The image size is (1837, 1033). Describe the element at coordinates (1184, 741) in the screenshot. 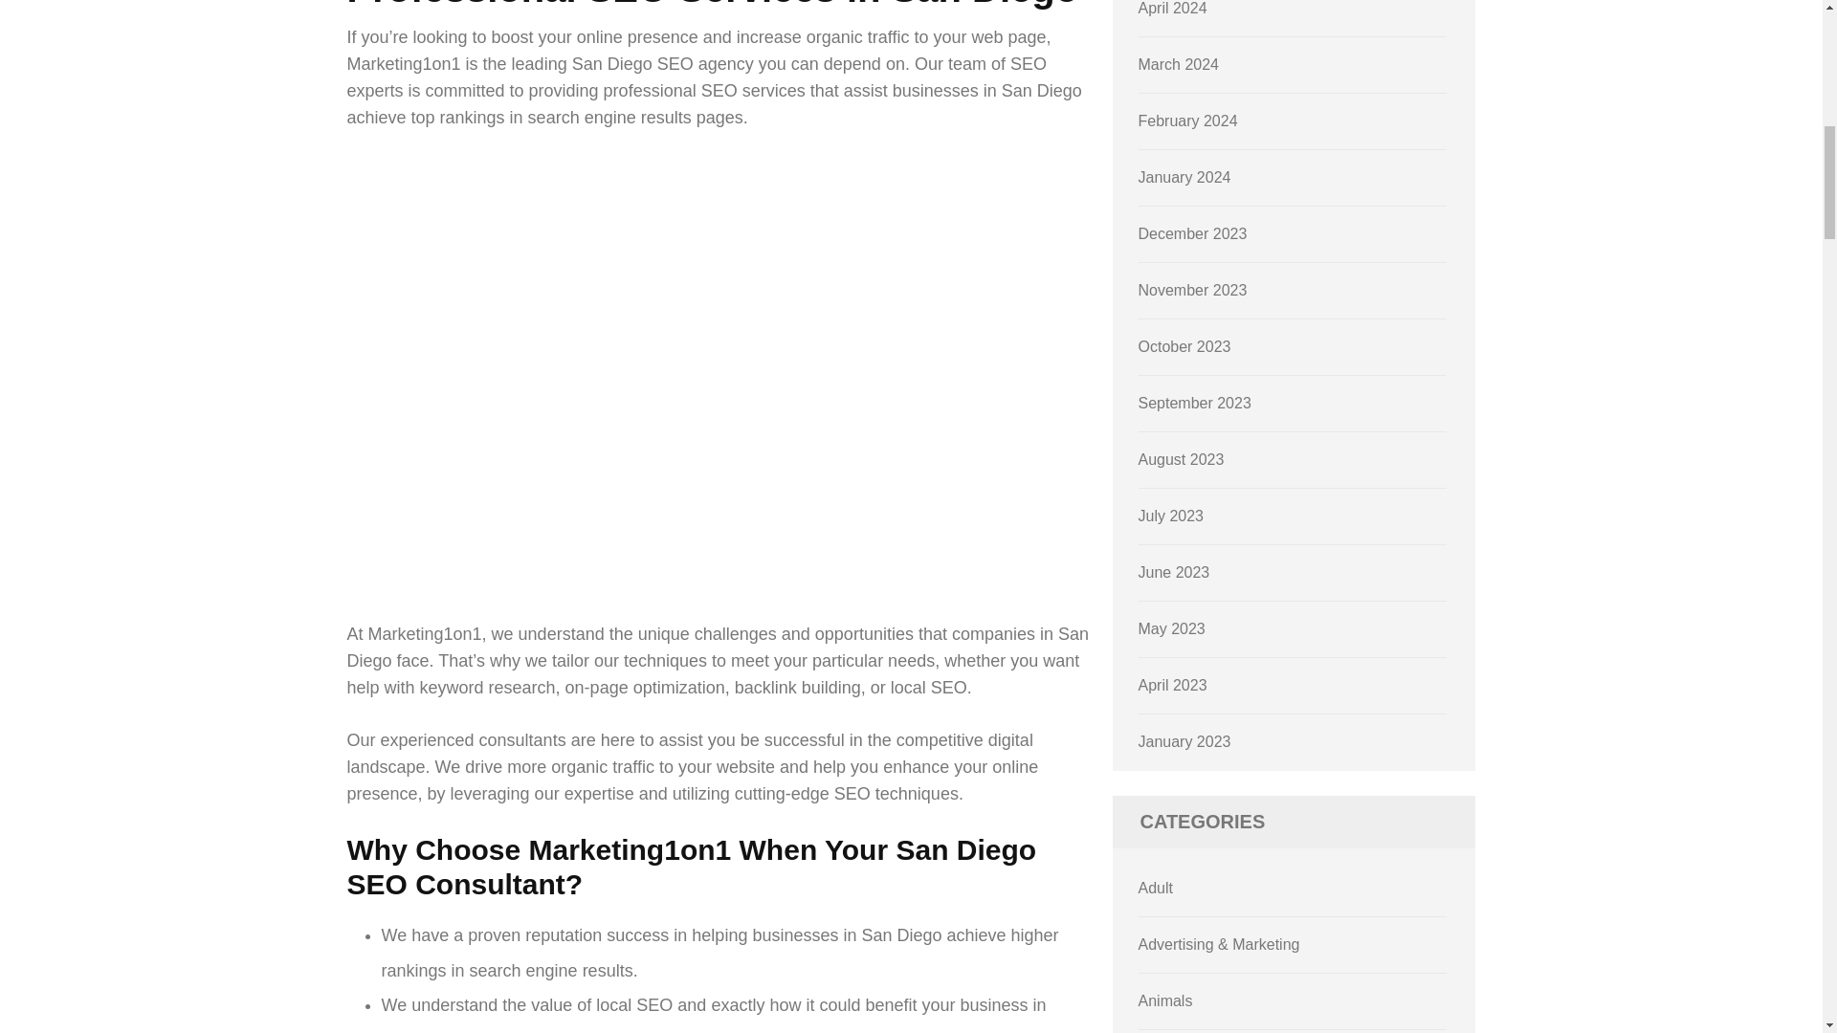

I see `January 2023` at that location.